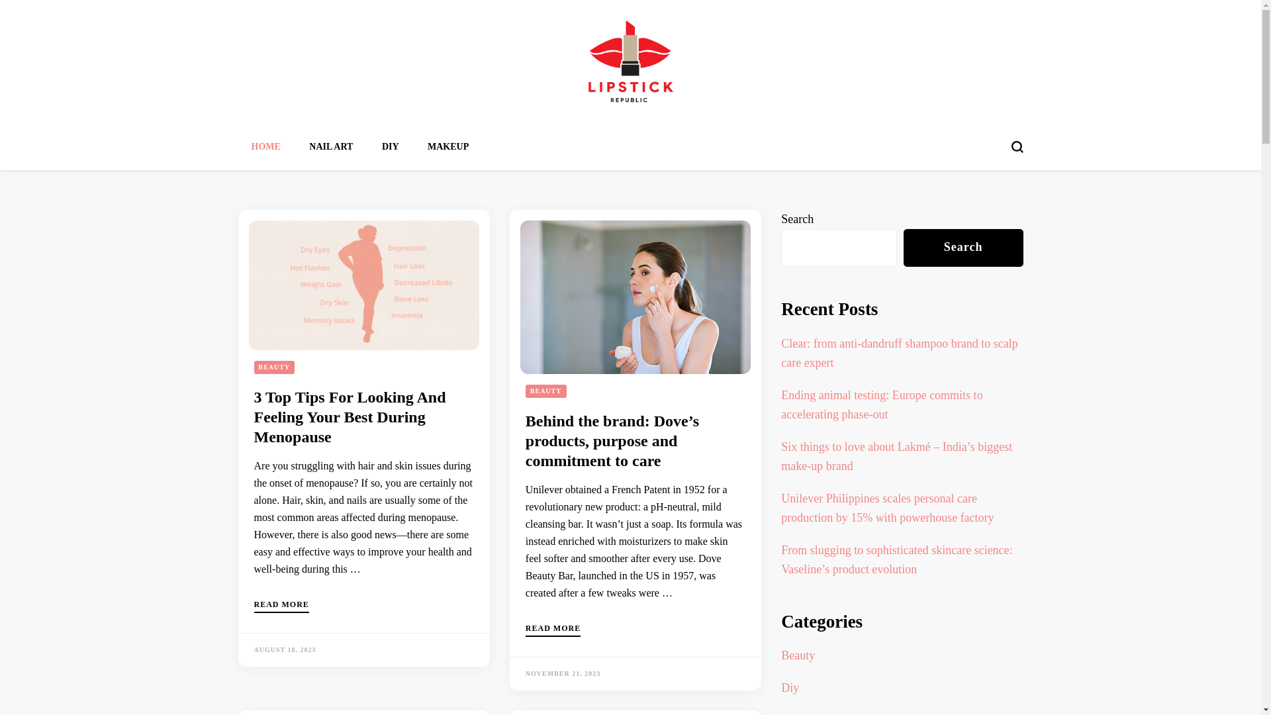 Image resolution: width=1271 pixels, height=715 pixels. Describe the element at coordinates (275, 367) in the screenshot. I see `BEAUTY` at that location.